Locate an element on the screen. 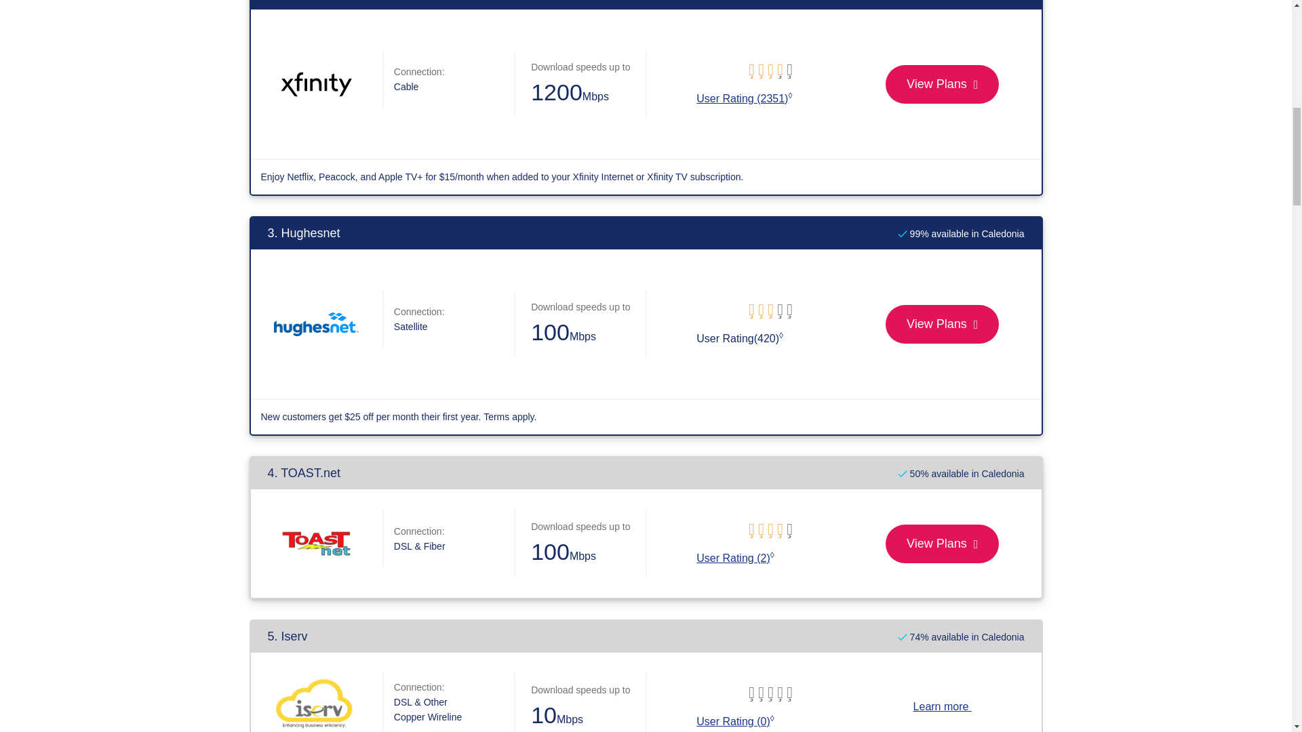 Image resolution: width=1302 pixels, height=732 pixels. View Plans is located at coordinates (941, 324).